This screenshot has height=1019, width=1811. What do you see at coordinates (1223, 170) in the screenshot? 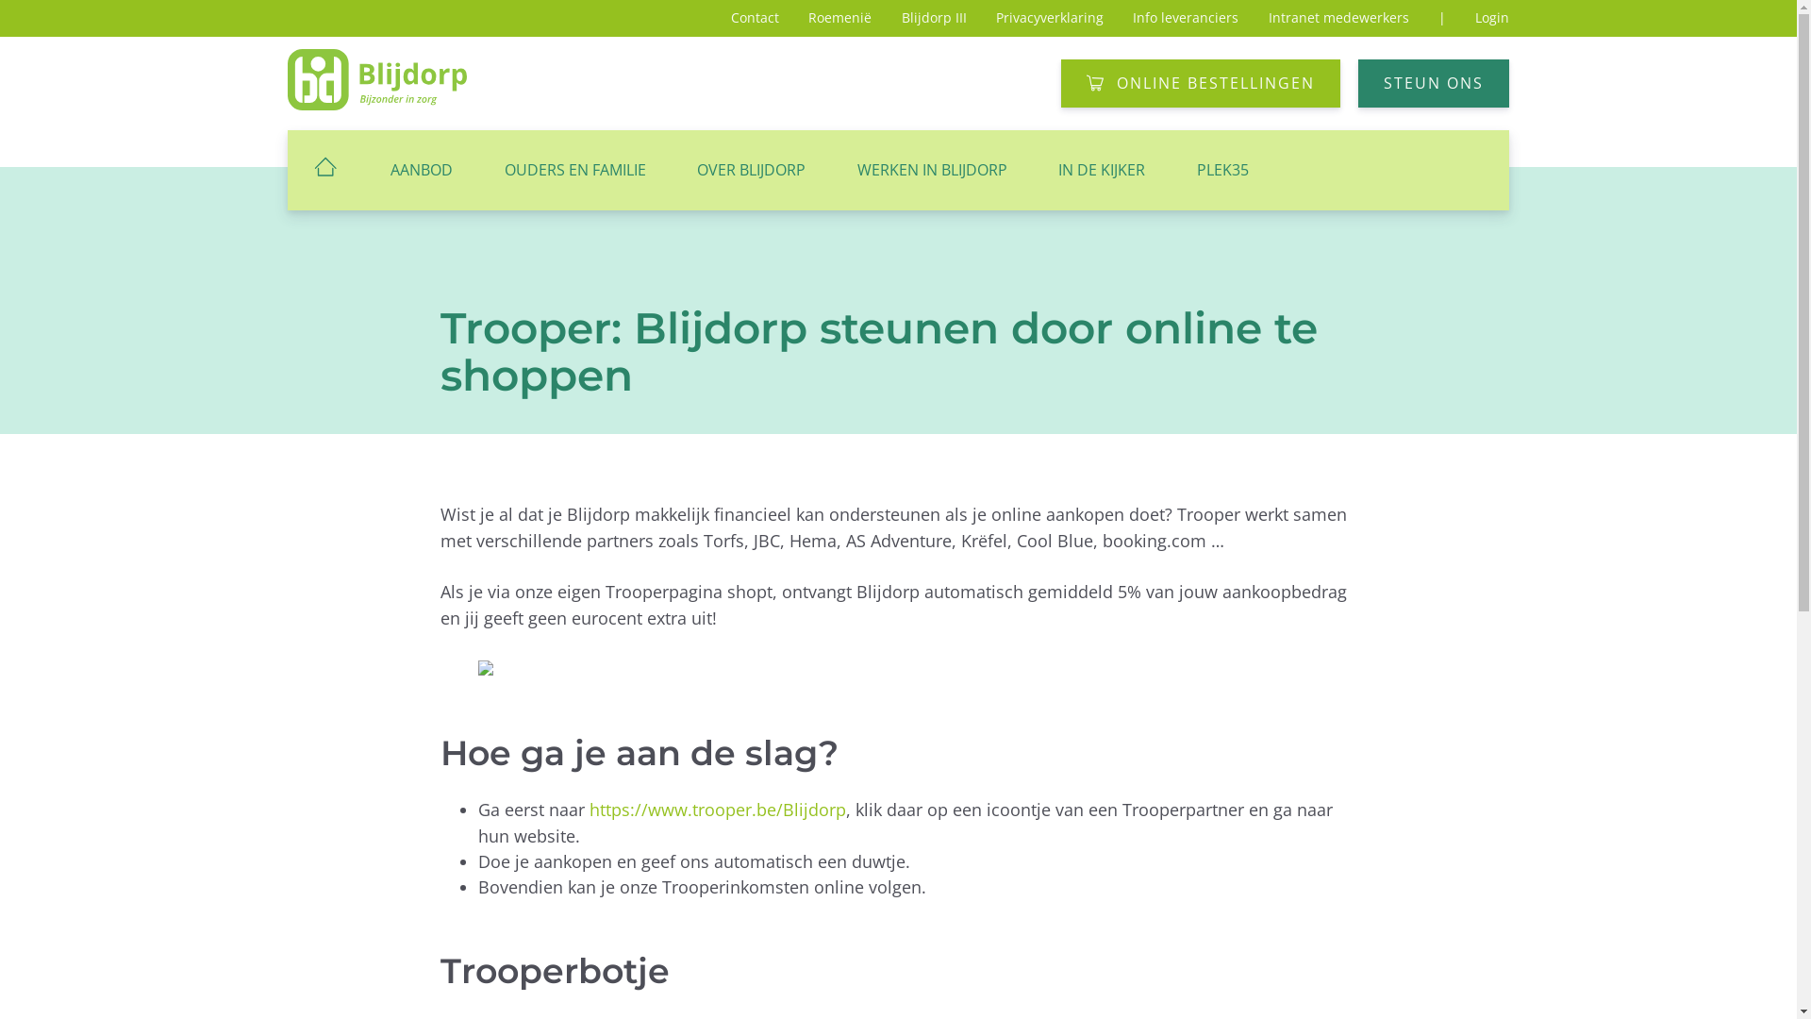
I see `PLEK35` at bounding box center [1223, 170].